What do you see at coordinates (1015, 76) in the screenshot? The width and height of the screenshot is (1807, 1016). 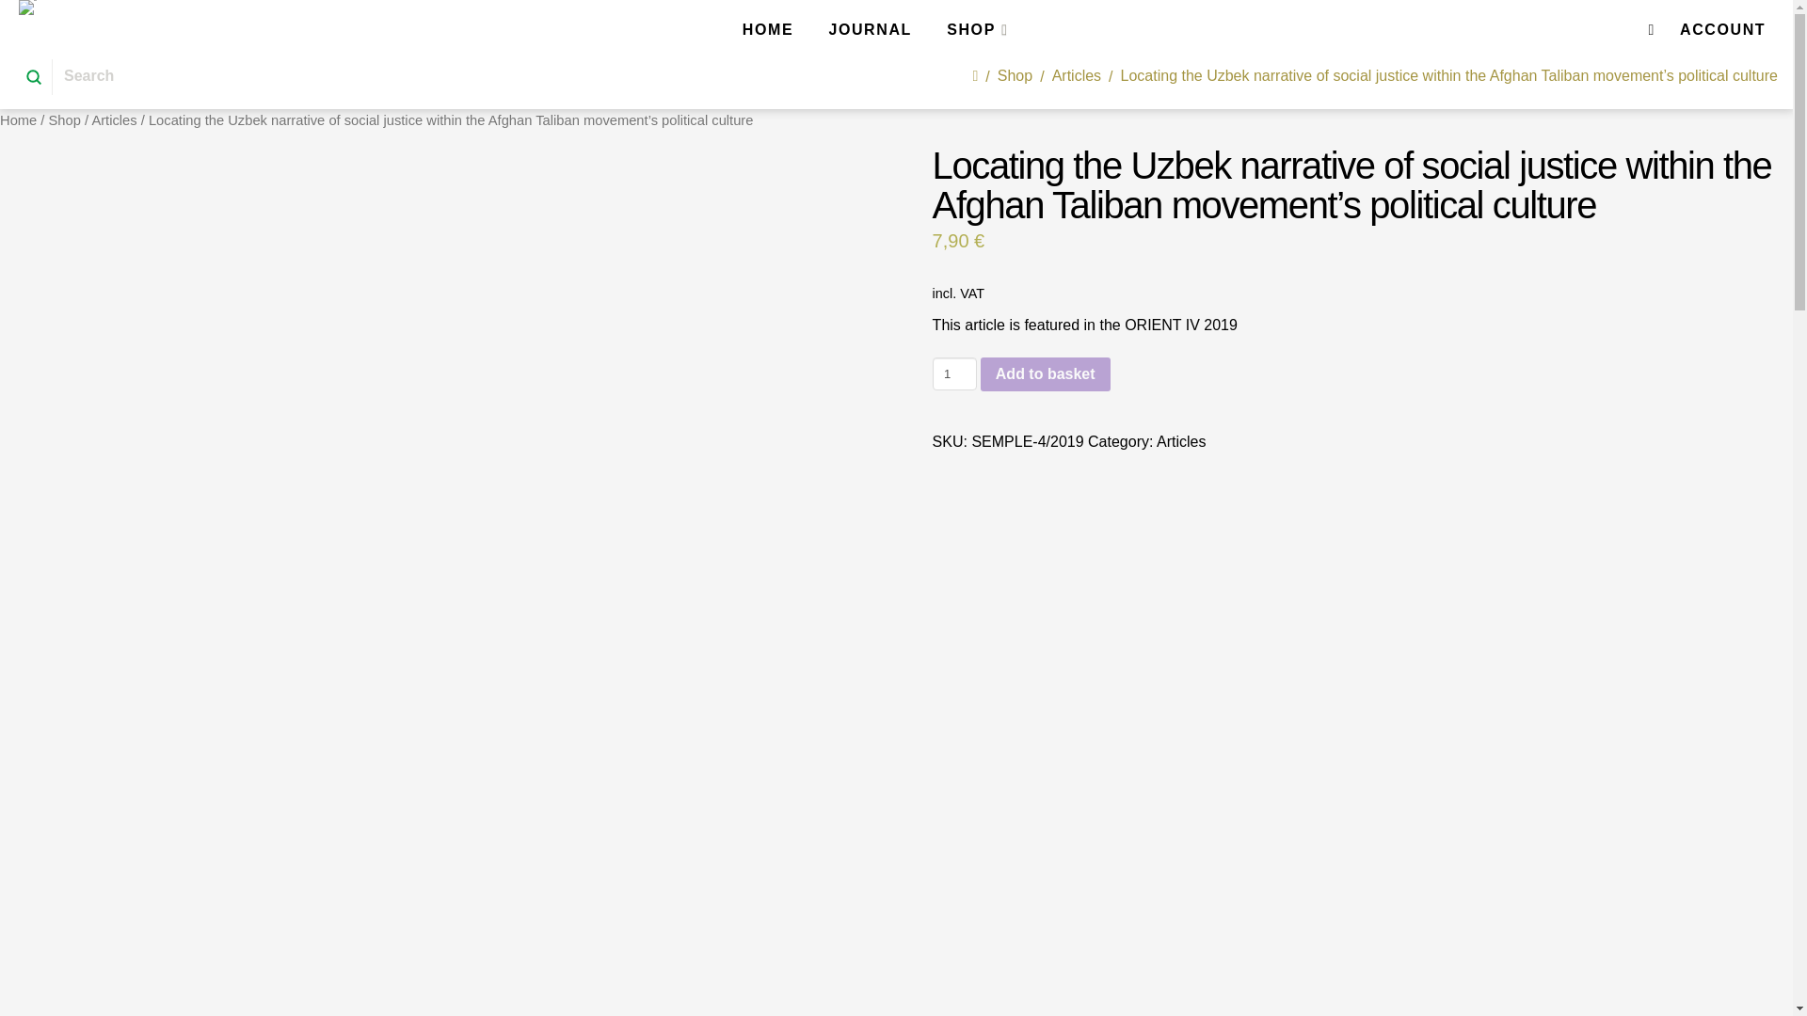 I see `Shop` at bounding box center [1015, 76].